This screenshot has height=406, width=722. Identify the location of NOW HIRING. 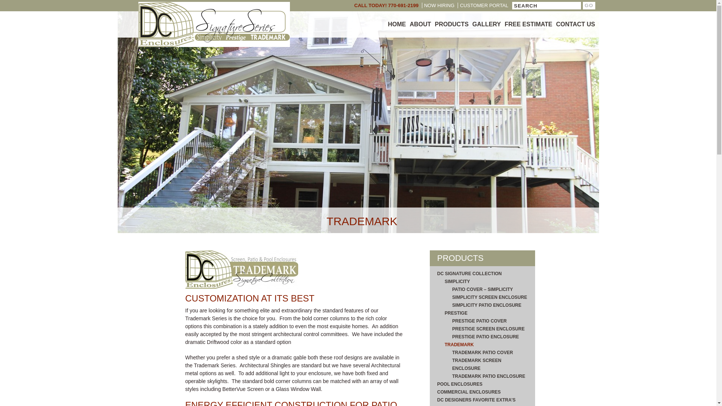
(438, 5).